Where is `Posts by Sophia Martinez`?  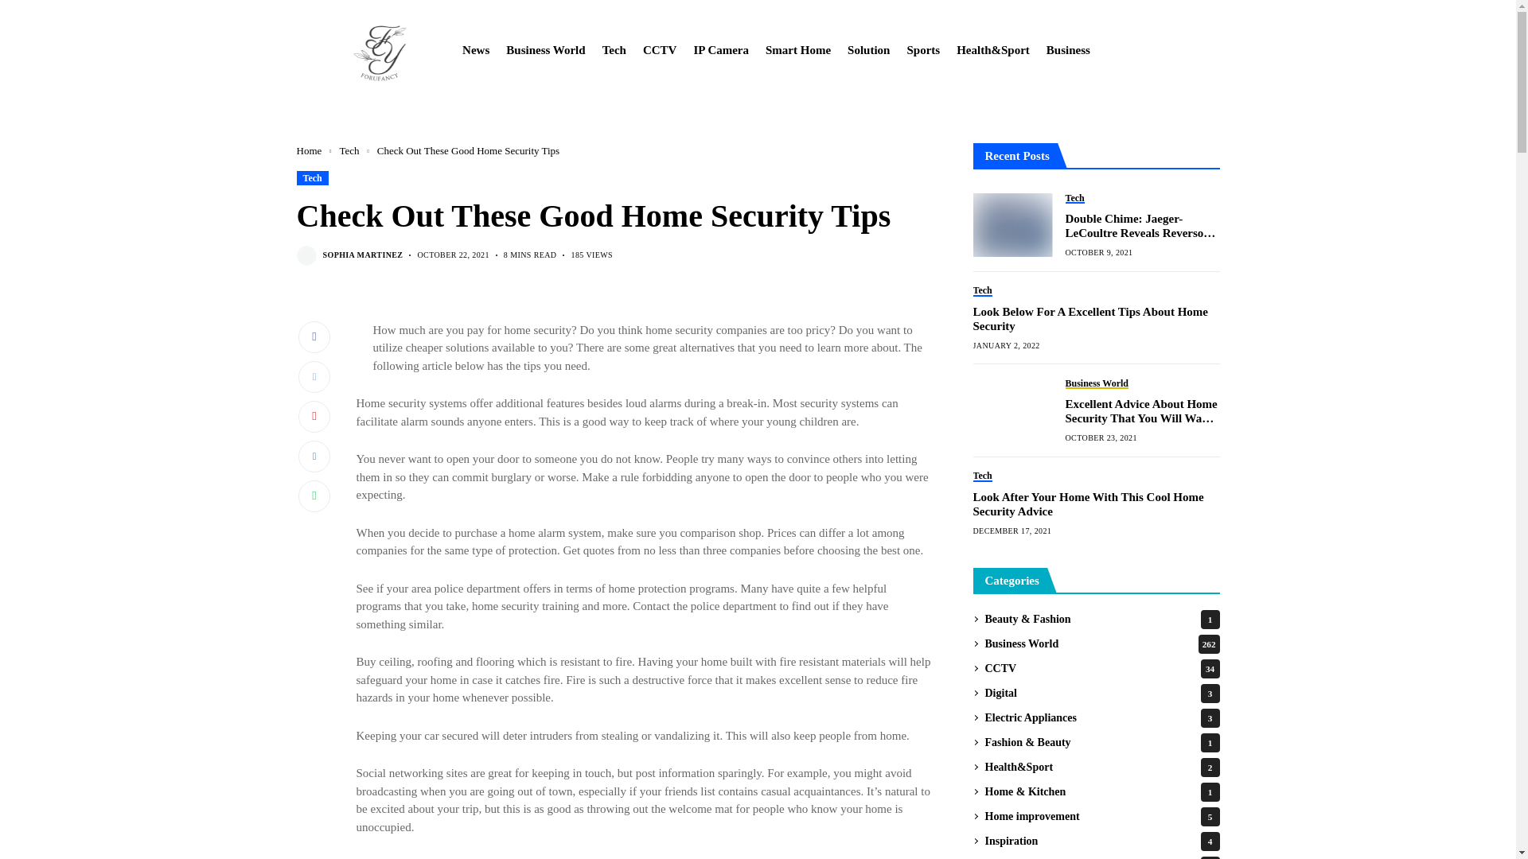
Posts by Sophia Martinez is located at coordinates (363, 255).